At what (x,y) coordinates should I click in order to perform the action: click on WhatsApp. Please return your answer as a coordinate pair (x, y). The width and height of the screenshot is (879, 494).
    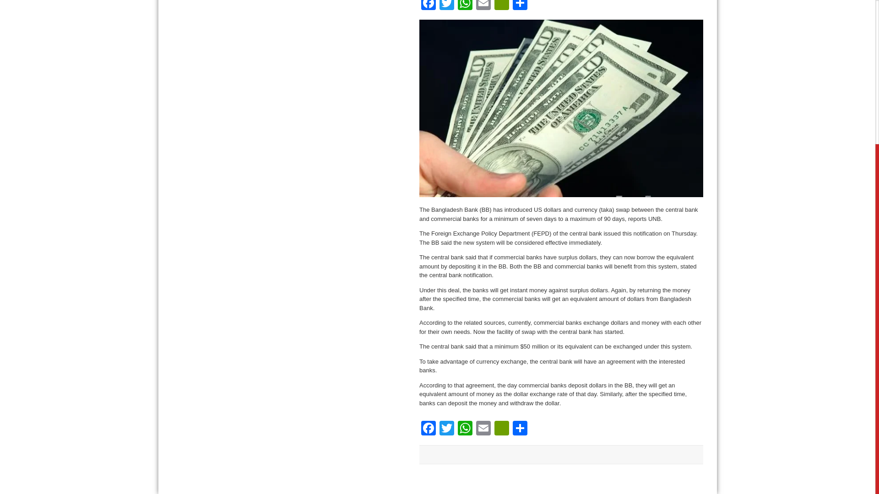
    Looking at the image, I should click on (465, 6).